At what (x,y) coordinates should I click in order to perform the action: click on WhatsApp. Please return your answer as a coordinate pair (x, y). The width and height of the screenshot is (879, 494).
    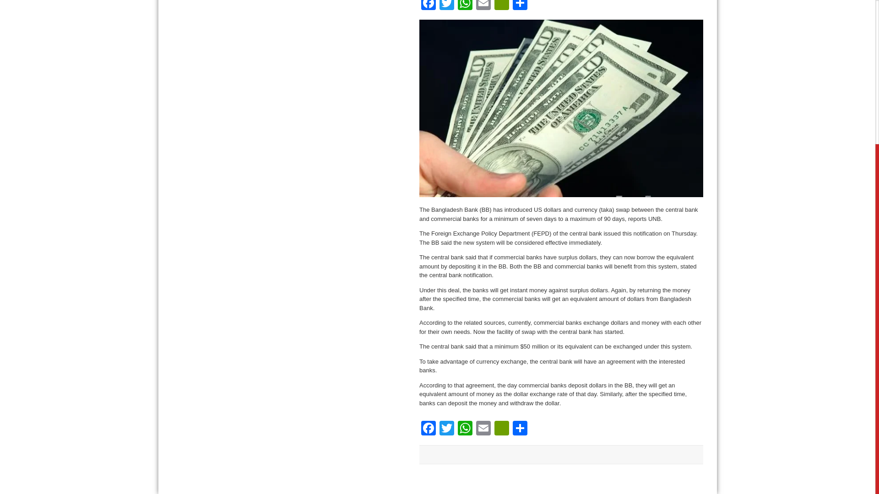
    Looking at the image, I should click on (465, 6).